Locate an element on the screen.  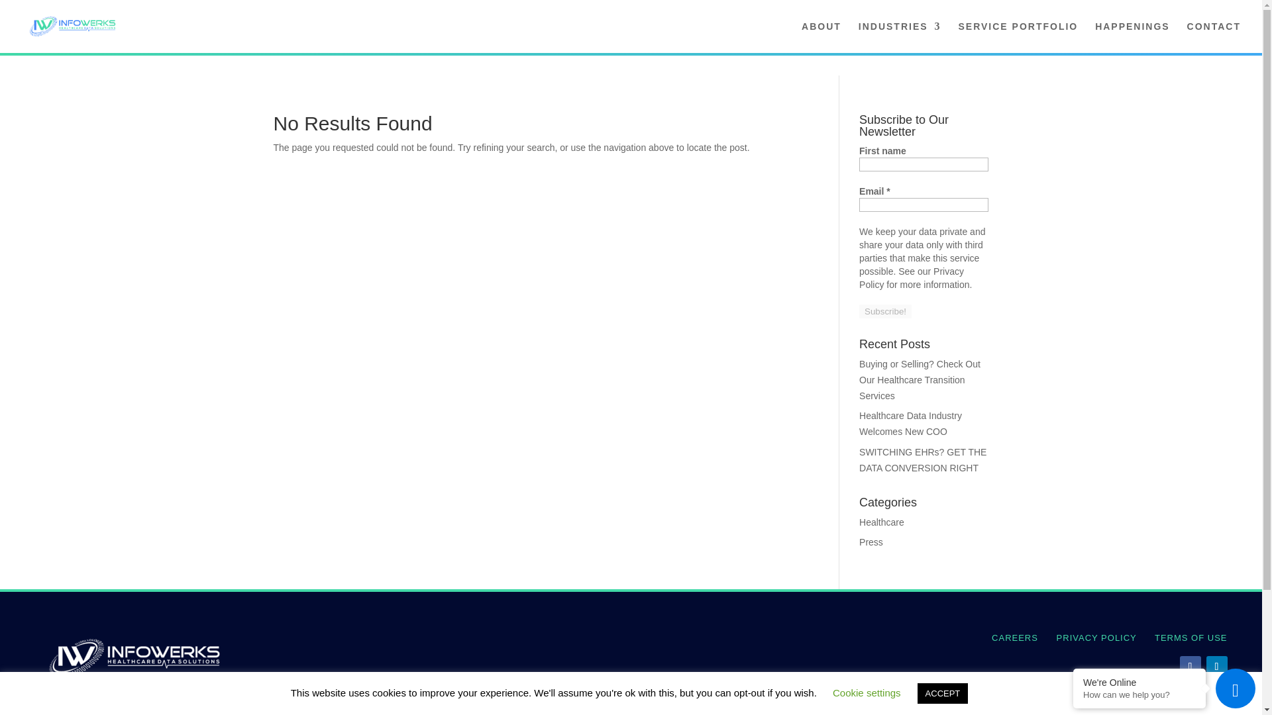
SERVICE PORTFOLIO is located at coordinates (1018, 37).